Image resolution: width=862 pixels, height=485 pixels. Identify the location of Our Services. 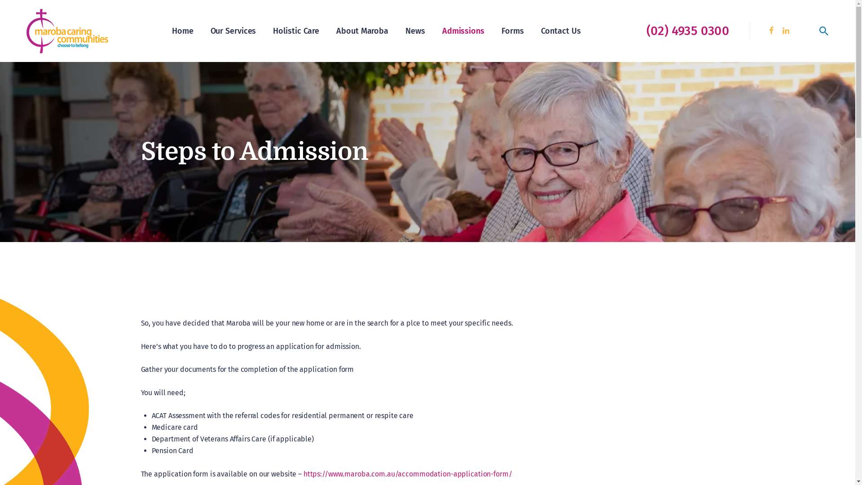
(233, 31).